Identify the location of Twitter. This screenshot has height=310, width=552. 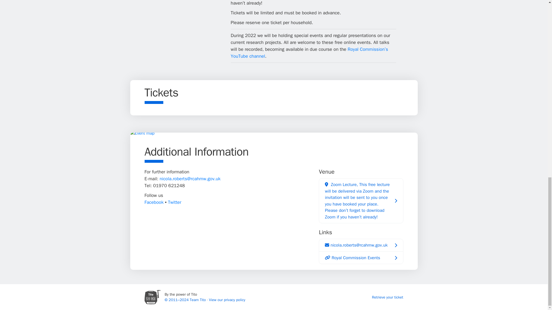
(174, 202).